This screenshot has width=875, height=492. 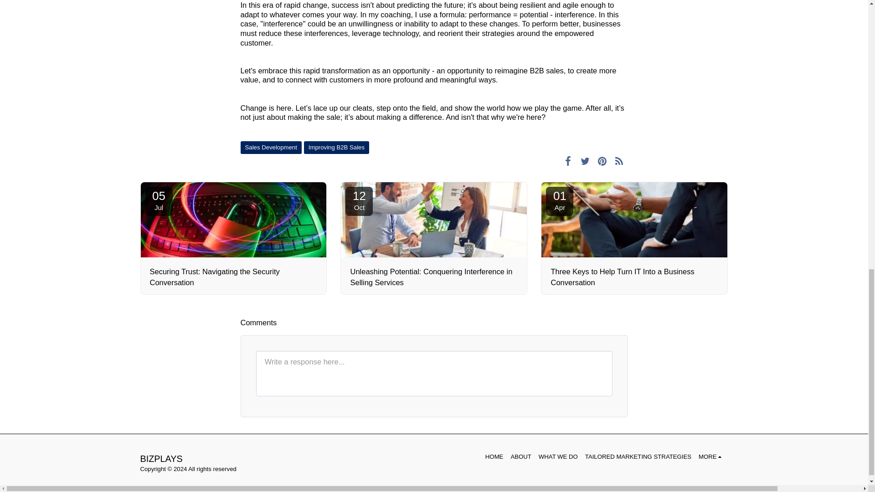 I want to click on Tweet, so click(x=159, y=201).